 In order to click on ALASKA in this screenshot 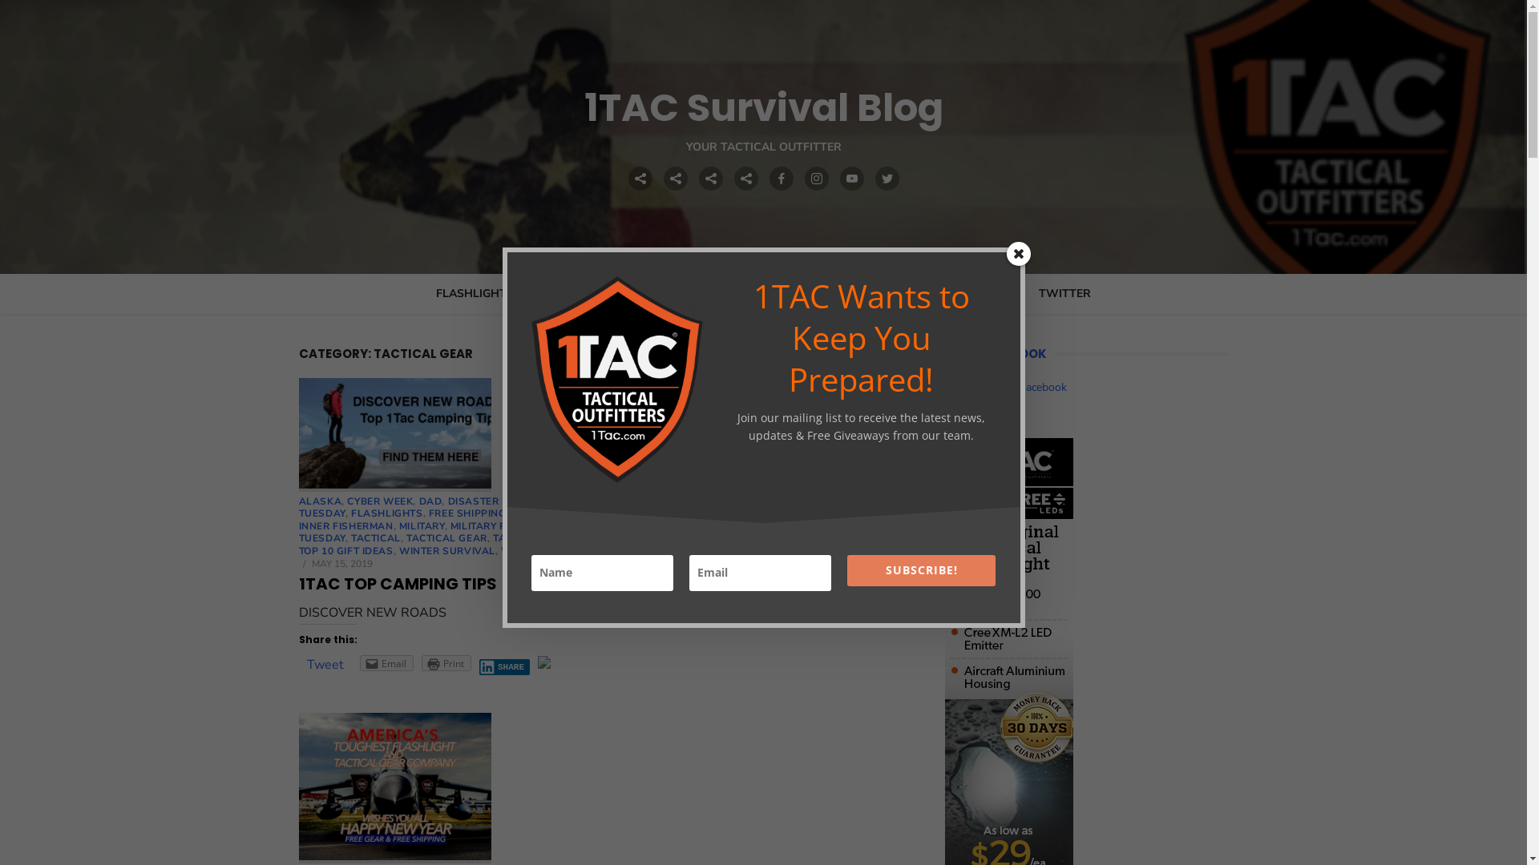, I will do `click(320, 501)`.